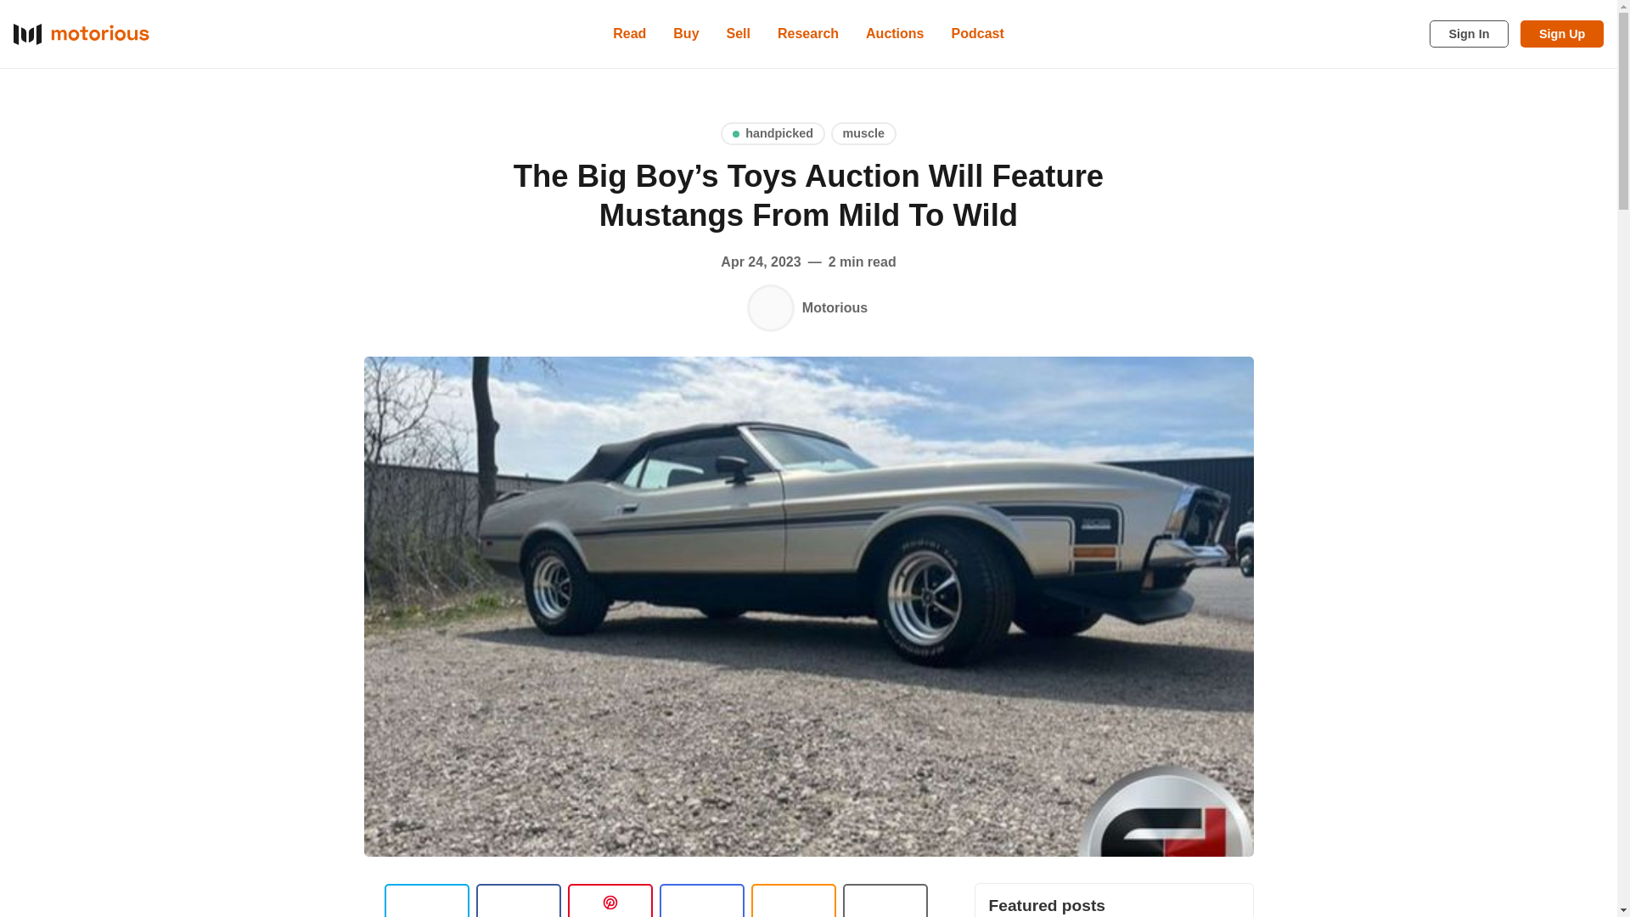  Describe the element at coordinates (834, 307) in the screenshot. I see `Motorious` at that location.